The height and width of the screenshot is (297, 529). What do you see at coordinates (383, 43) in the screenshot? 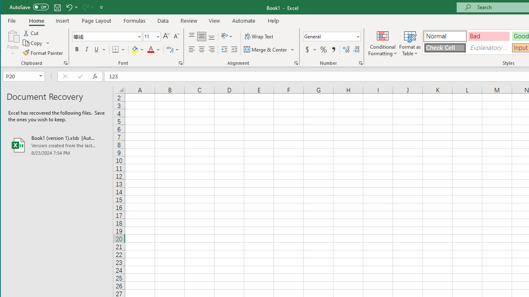
I see `Conditional Formatting` at bounding box center [383, 43].